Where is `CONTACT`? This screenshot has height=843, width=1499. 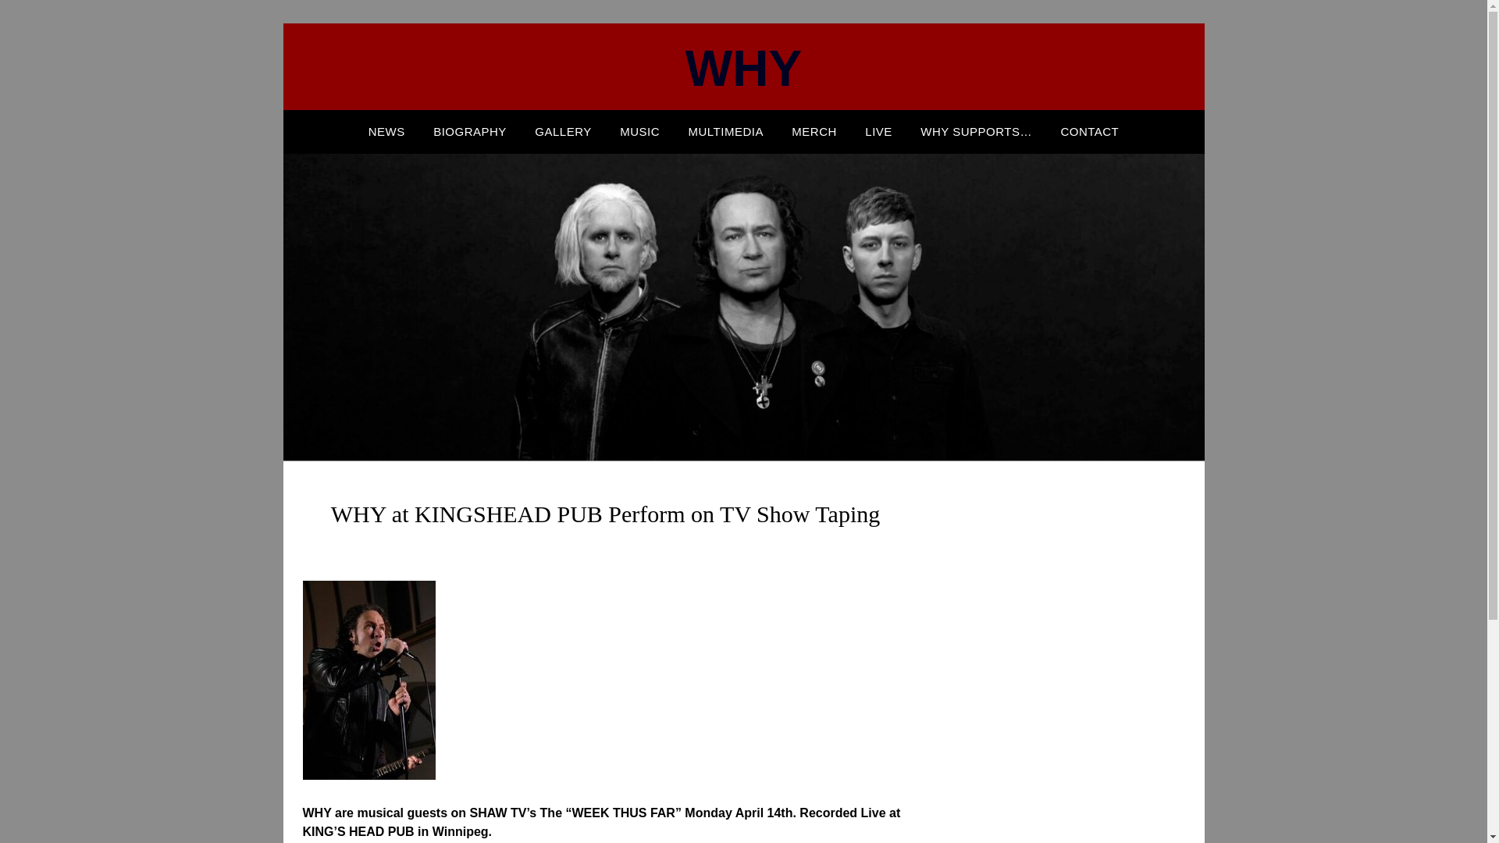 CONTACT is located at coordinates (1090, 131).